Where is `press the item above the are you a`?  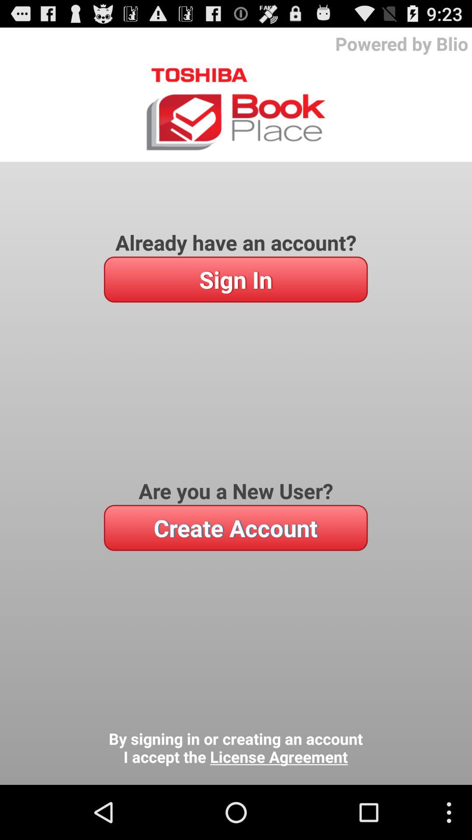
press the item above the are you a is located at coordinates (236, 279).